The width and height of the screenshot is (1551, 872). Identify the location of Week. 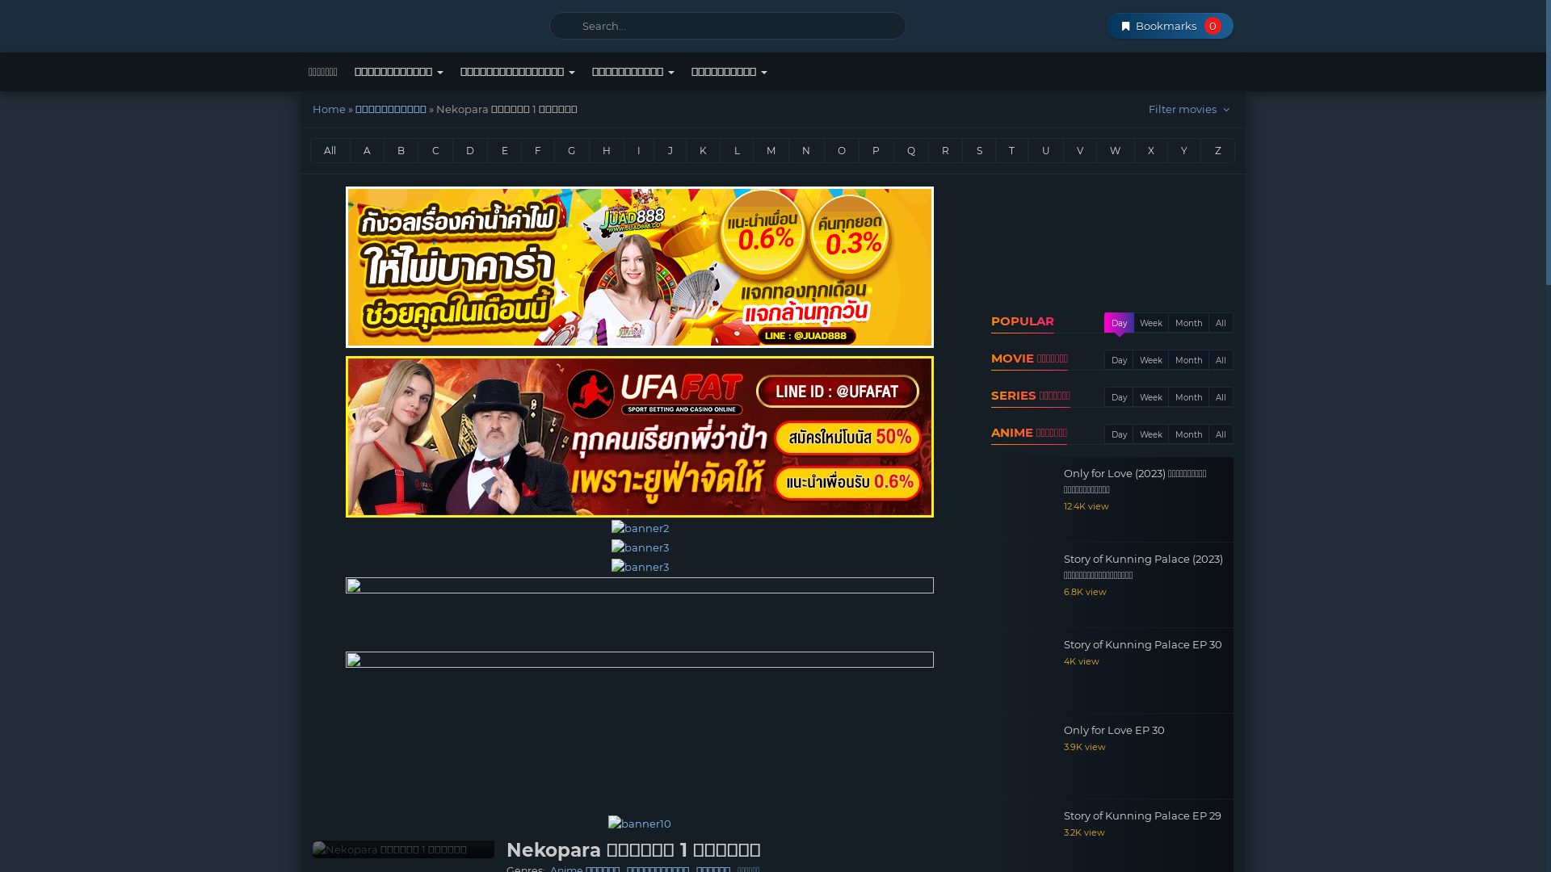
(1151, 323).